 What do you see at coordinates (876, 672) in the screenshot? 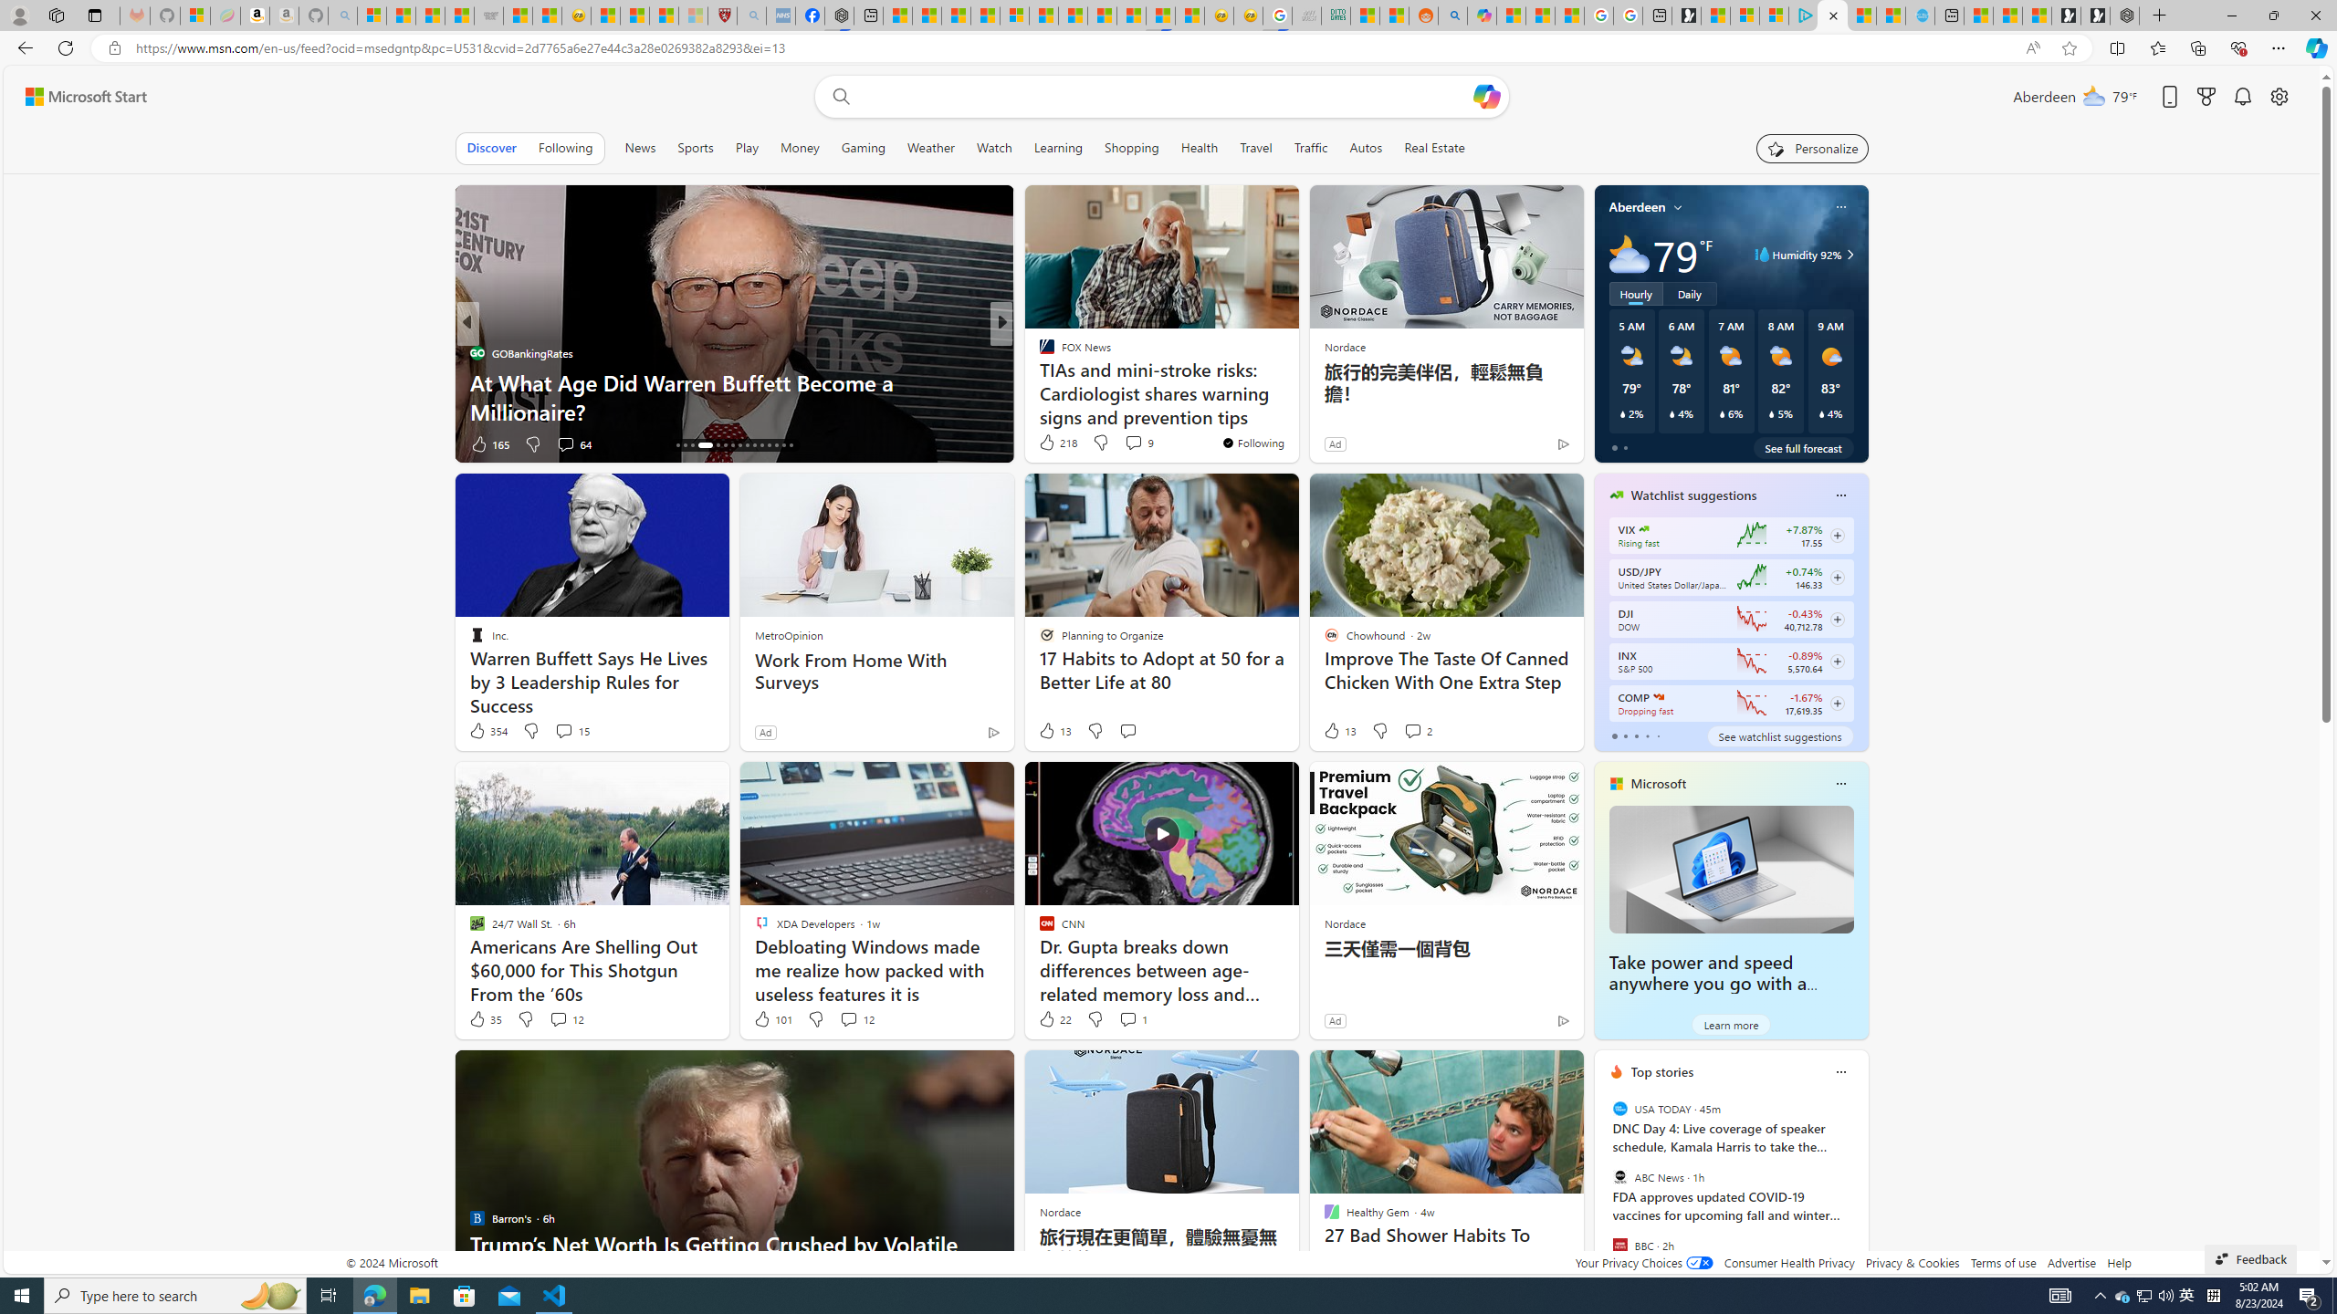
I see `Work From Home With Surveys` at bounding box center [876, 672].